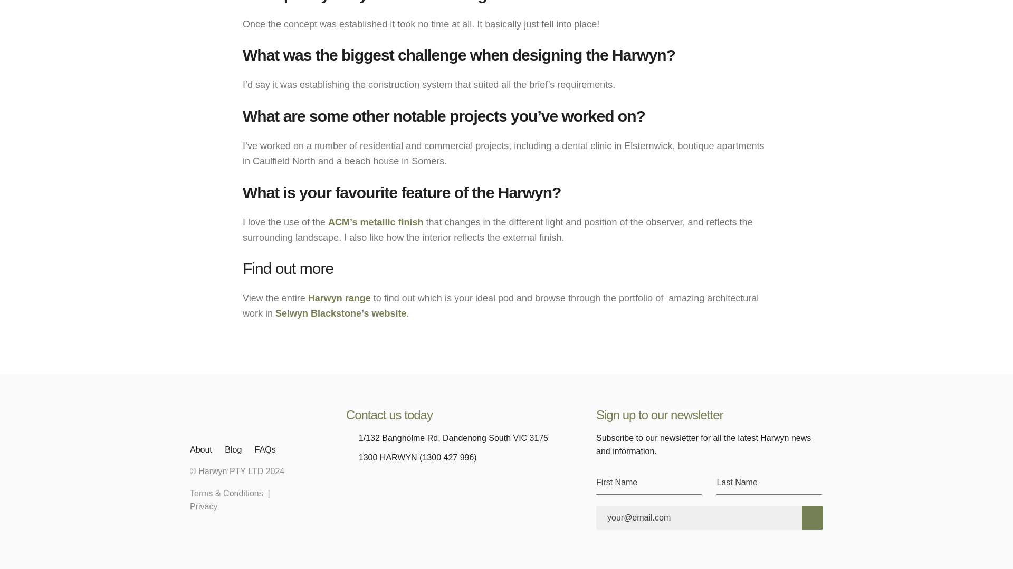 The height and width of the screenshot is (569, 1013). I want to click on Visit Selwyn Blackstone's website, so click(341, 313).